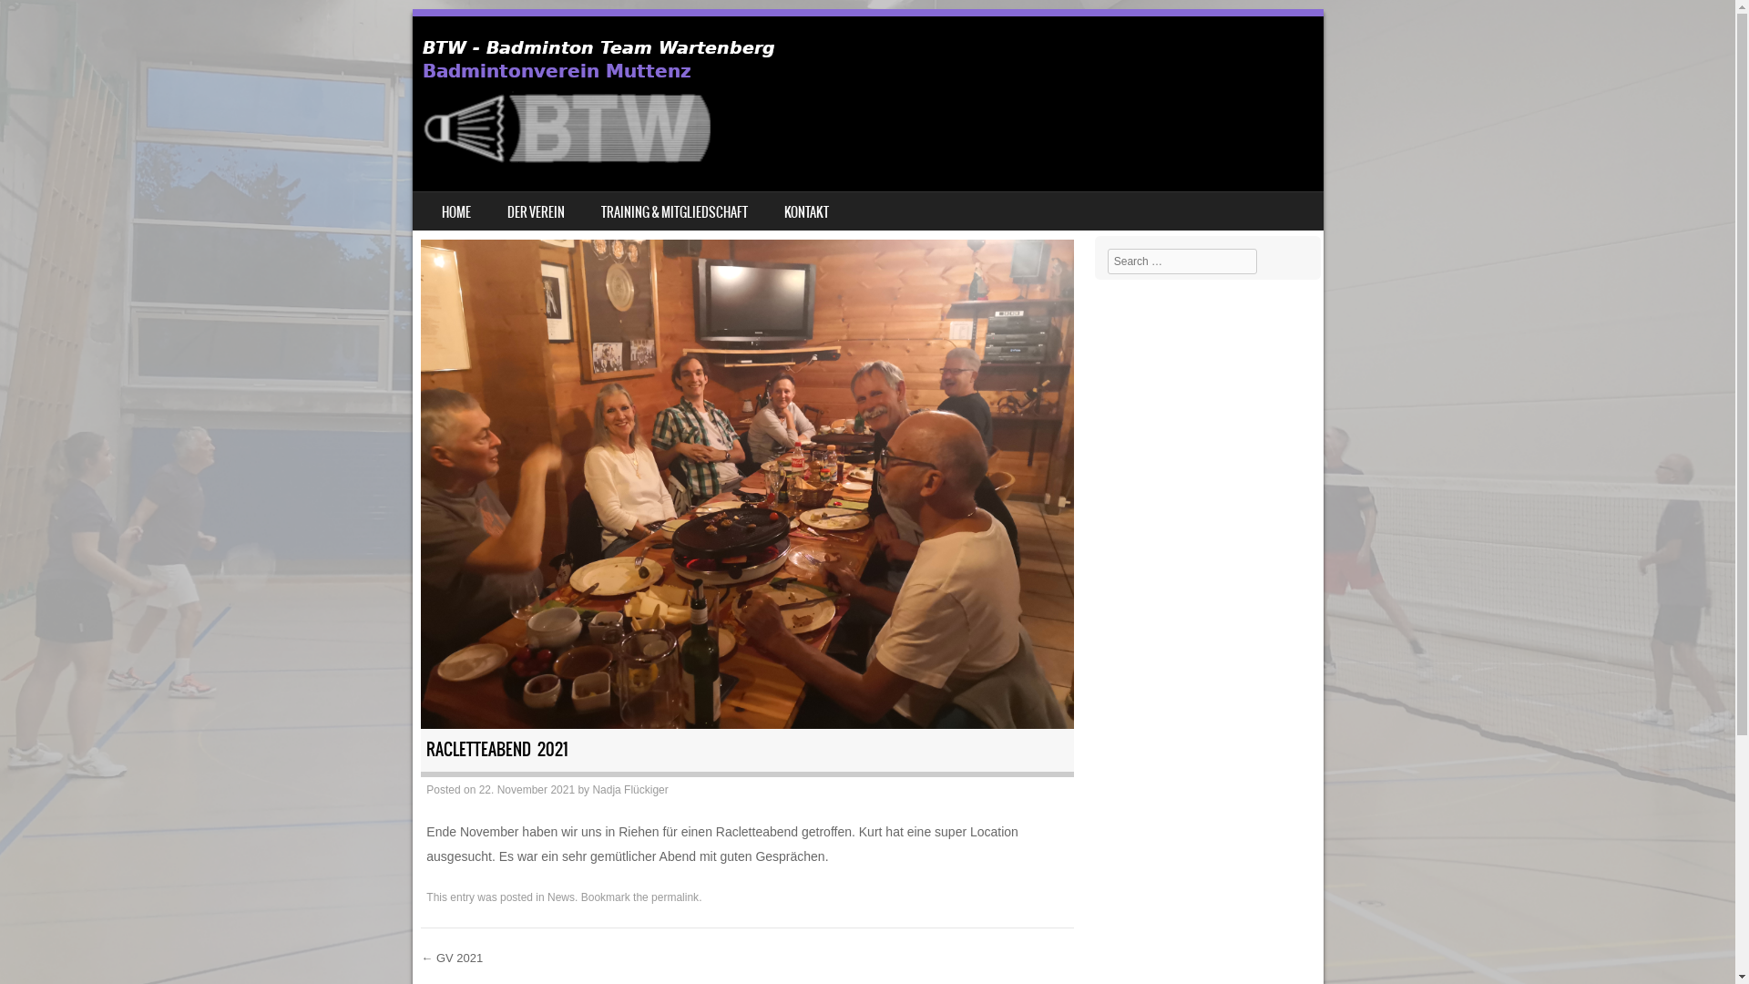 The width and height of the screenshot is (1749, 984). I want to click on permalink, so click(675, 897).